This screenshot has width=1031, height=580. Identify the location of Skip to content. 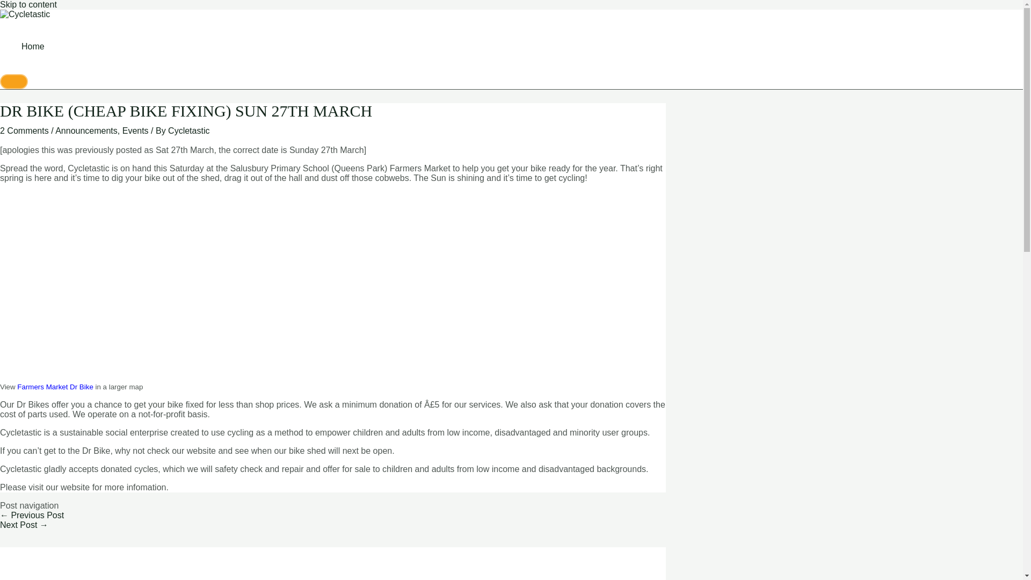
(28, 4).